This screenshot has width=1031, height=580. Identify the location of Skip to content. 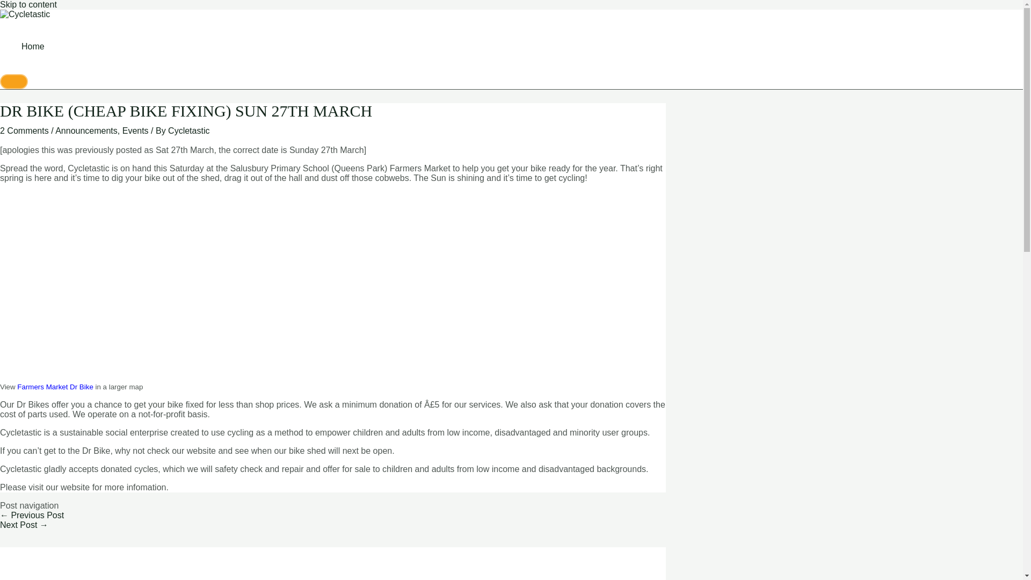
(28, 4).